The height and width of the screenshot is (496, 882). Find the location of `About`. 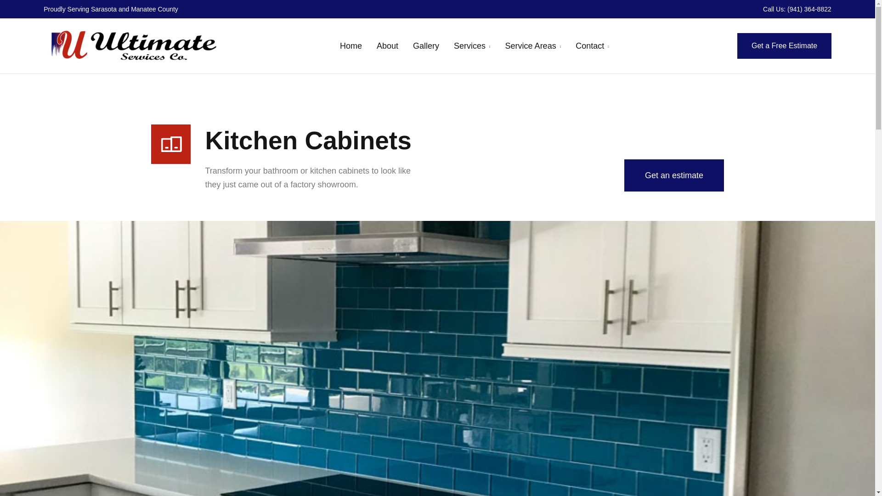

About is located at coordinates (387, 46).